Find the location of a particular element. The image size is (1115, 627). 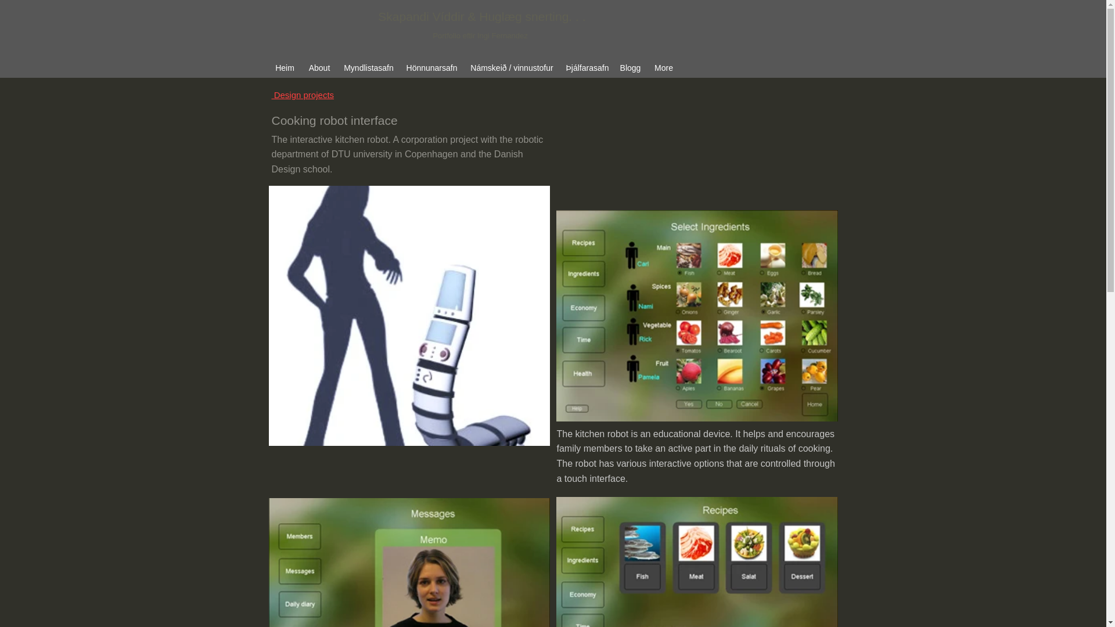

Heim is located at coordinates (285, 67).